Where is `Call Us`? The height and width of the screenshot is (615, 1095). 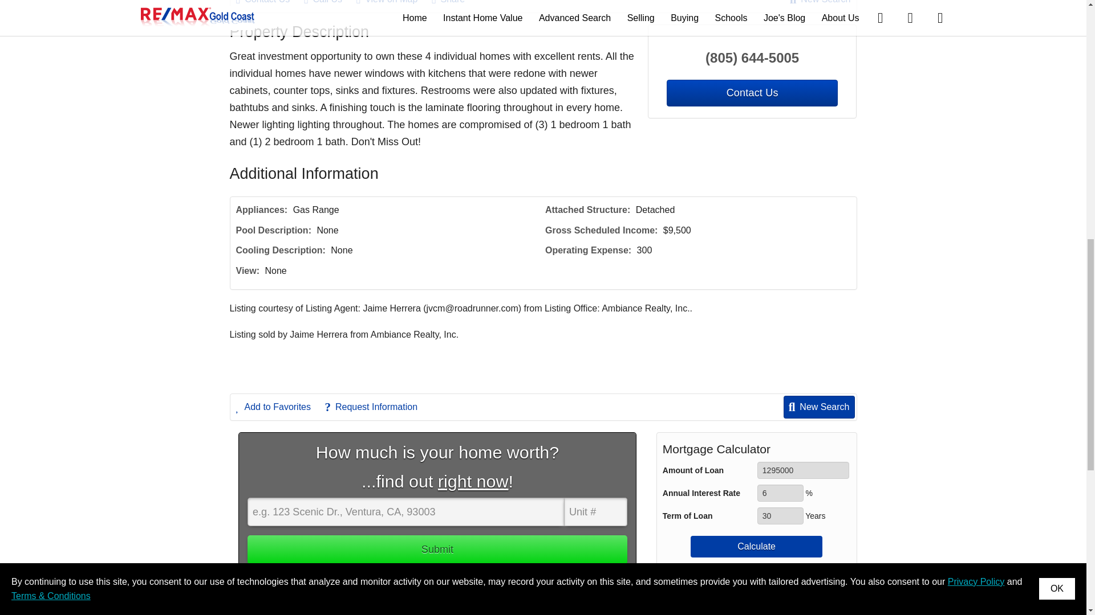 Call Us is located at coordinates (328, 4).